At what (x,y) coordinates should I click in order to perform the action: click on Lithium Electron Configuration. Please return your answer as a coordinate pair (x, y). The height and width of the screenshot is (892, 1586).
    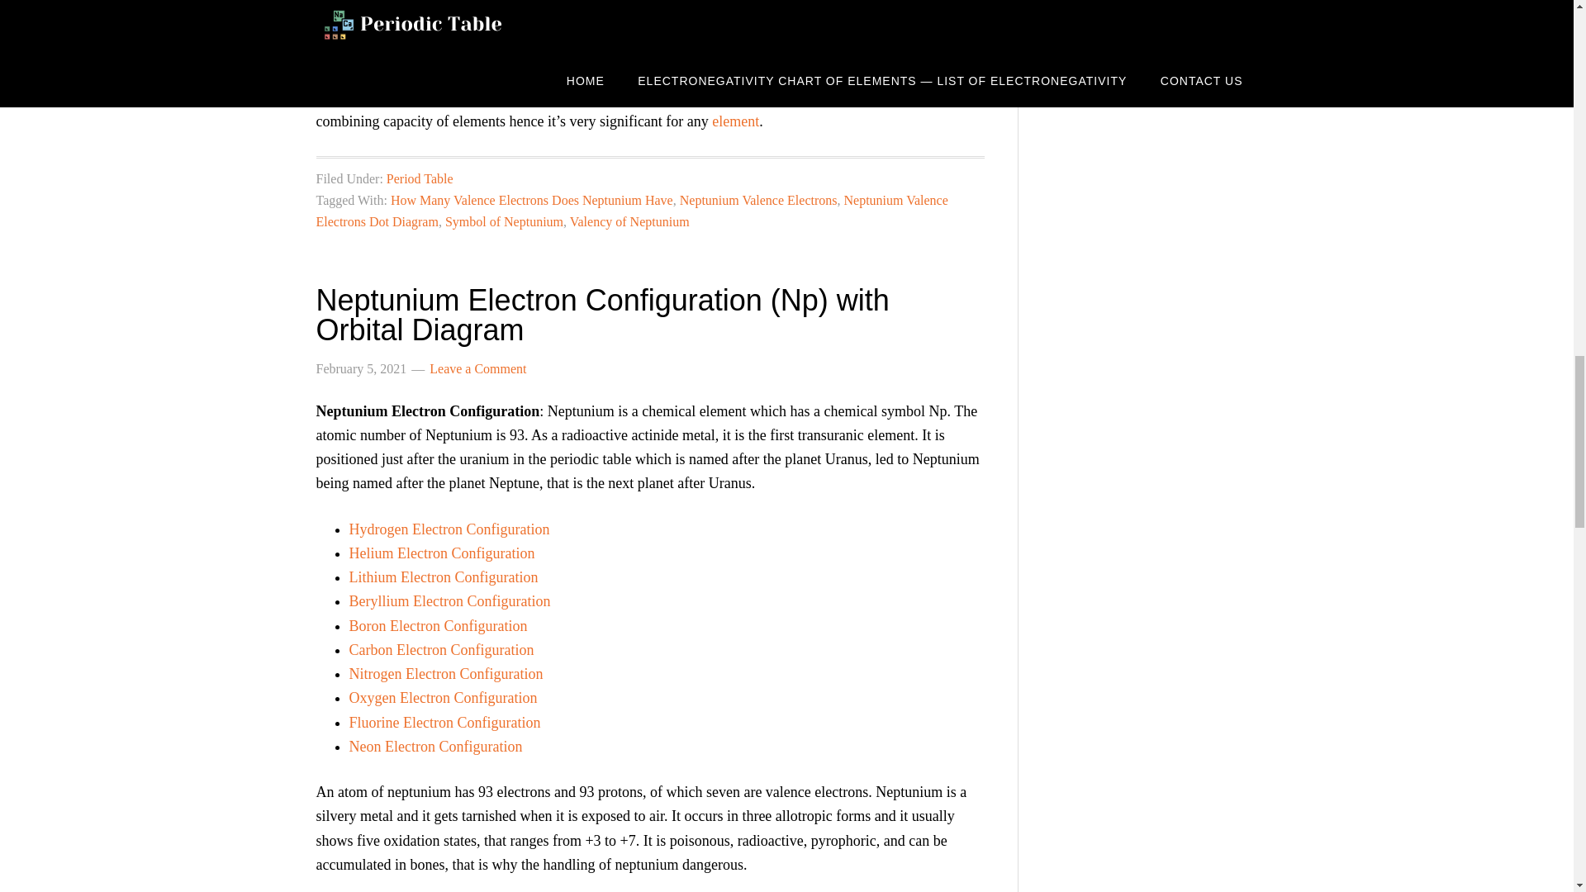
    Looking at the image, I should click on (443, 576).